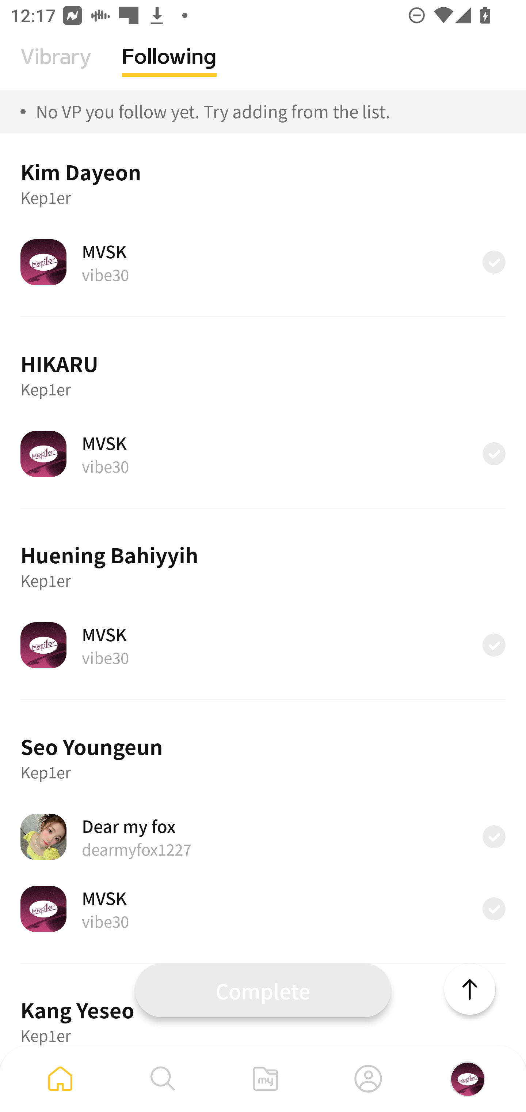 The image size is (526, 1112). What do you see at coordinates (263, 990) in the screenshot?
I see `Complete` at bounding box center [263, 990].